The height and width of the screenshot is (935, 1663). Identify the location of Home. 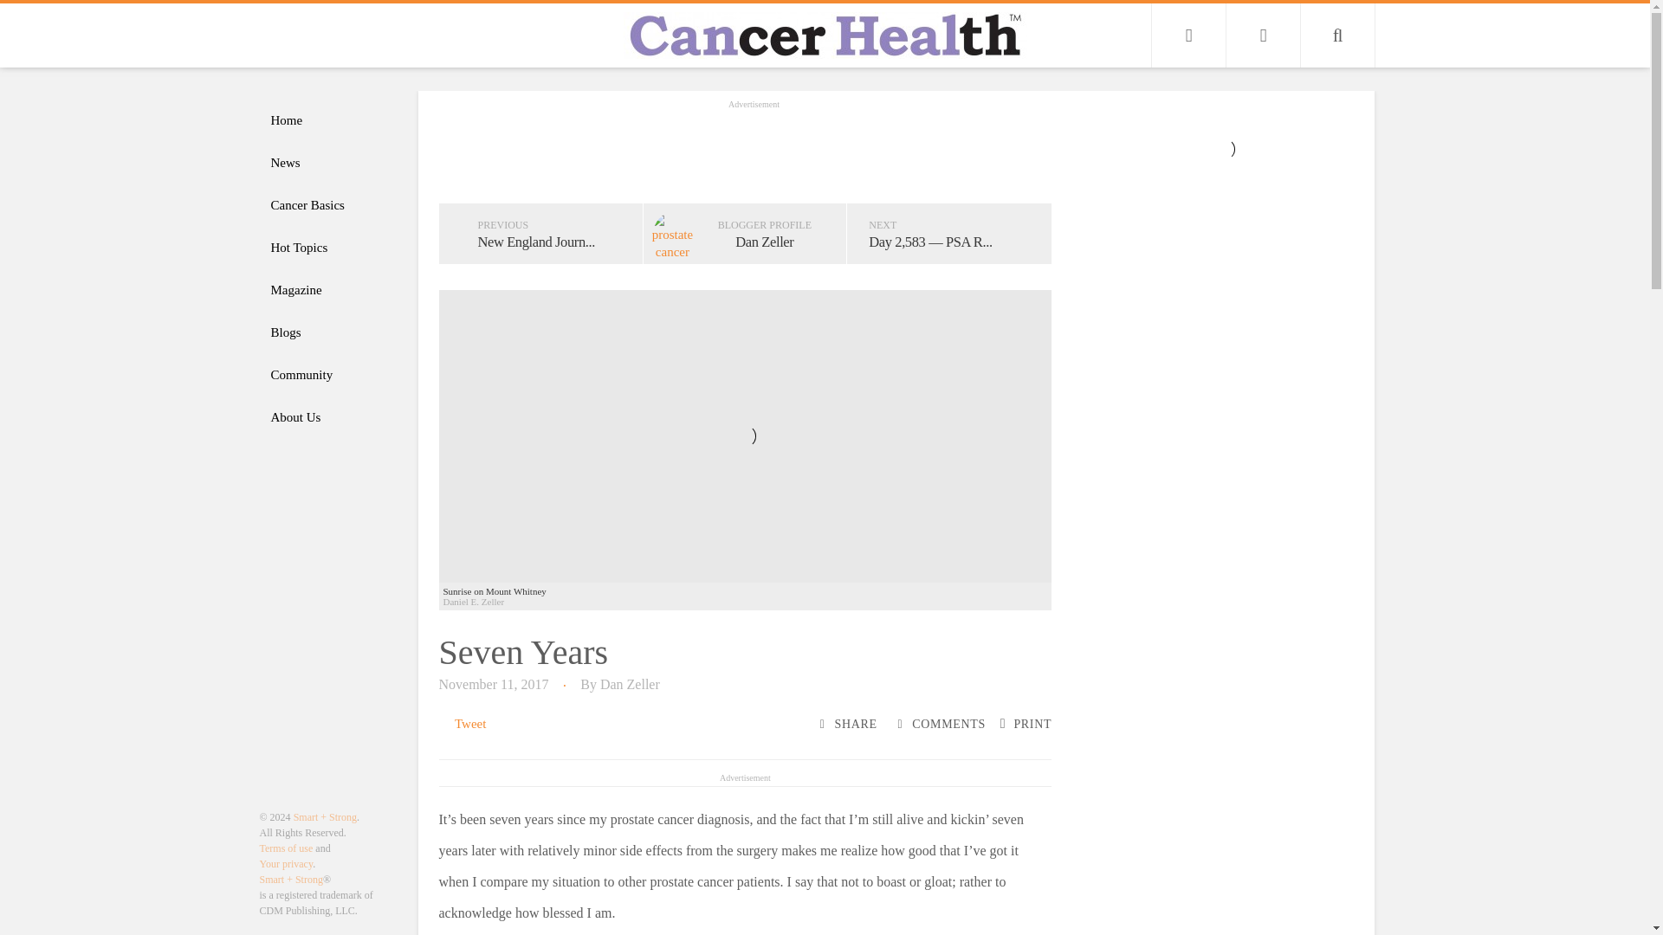
(329, 120).